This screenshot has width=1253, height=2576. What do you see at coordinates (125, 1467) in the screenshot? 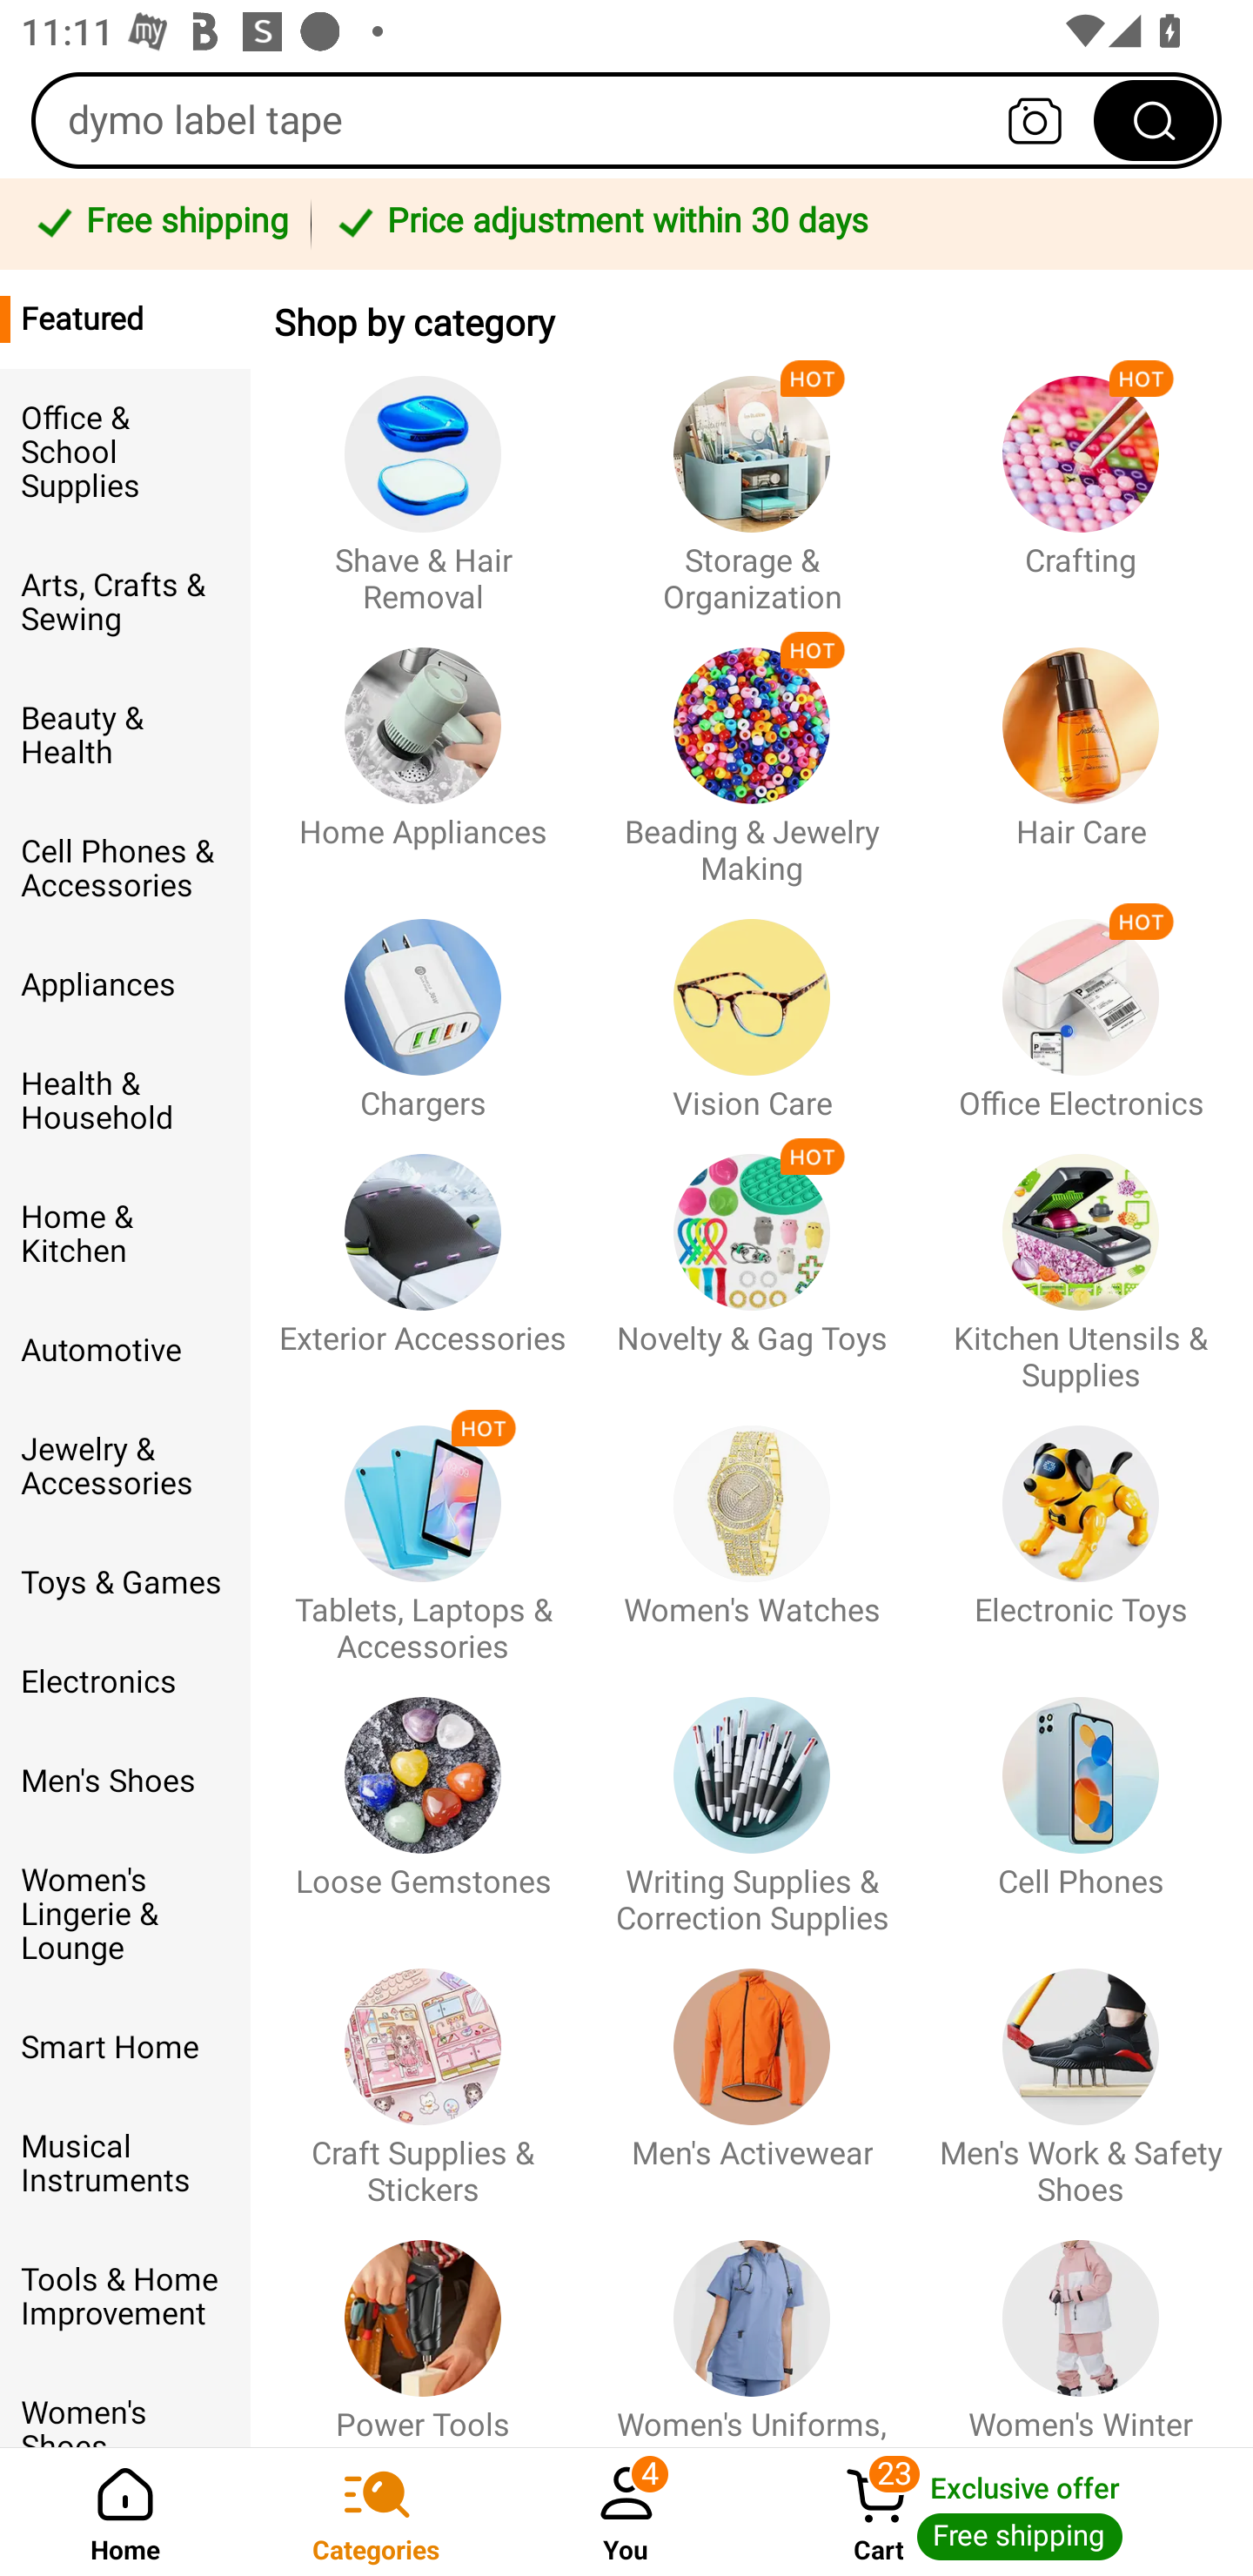
I see `Jewelry & Accessories` at bounding box center [125, 1467].